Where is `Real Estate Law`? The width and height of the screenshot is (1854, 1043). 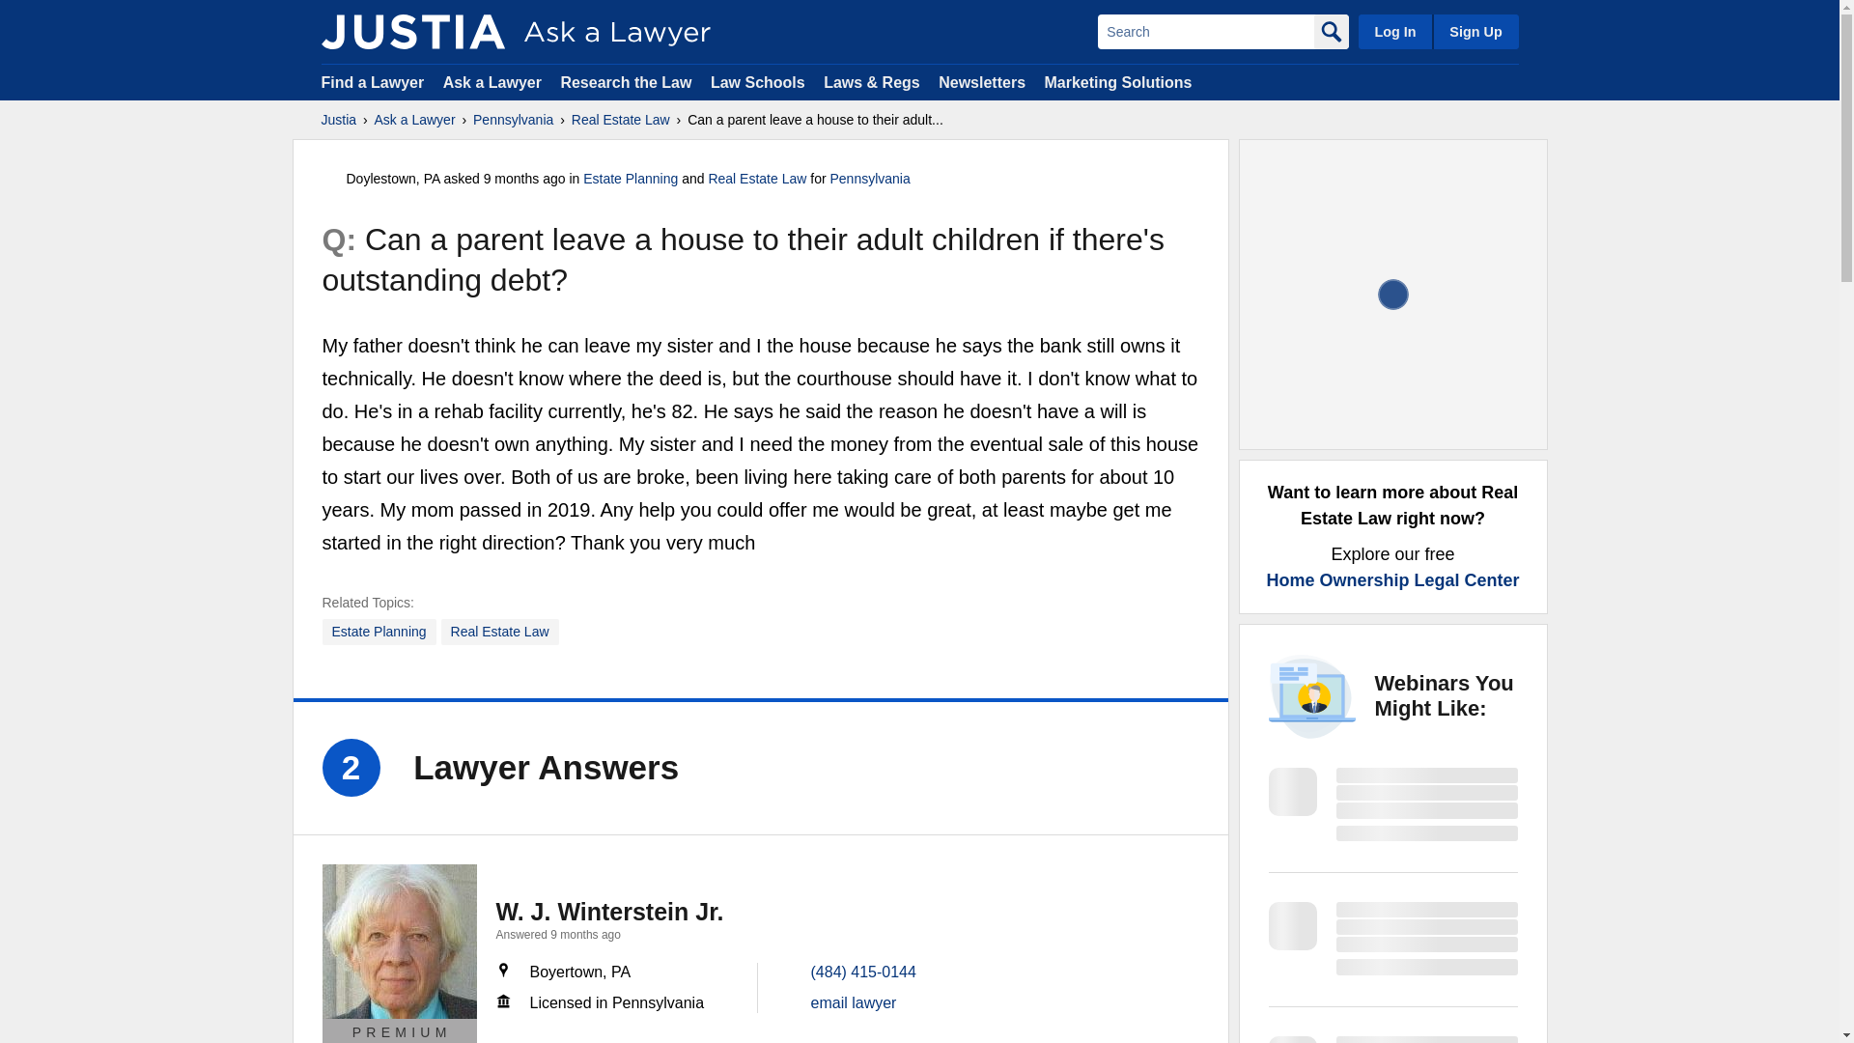 Real Estate Law is located at coordinates (500, 632).